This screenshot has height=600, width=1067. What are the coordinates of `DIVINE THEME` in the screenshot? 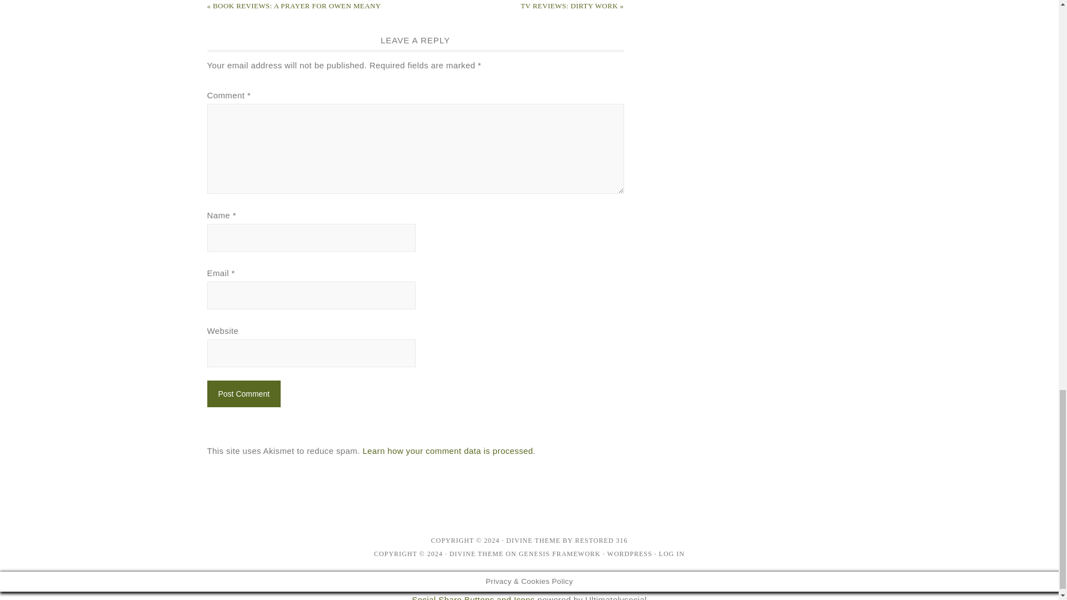 It's located at (533, 540).